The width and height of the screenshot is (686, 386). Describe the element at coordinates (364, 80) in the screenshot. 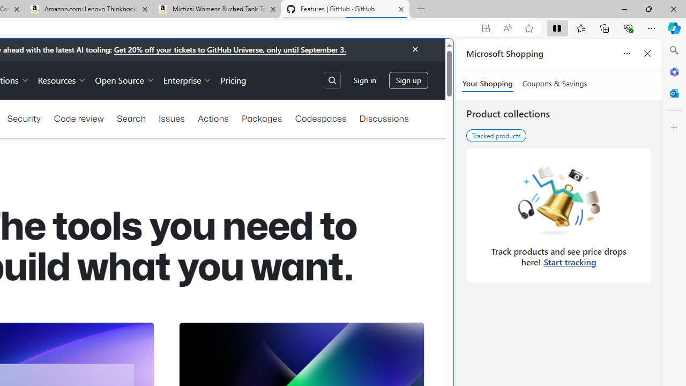

I see `Sign in` at that location.